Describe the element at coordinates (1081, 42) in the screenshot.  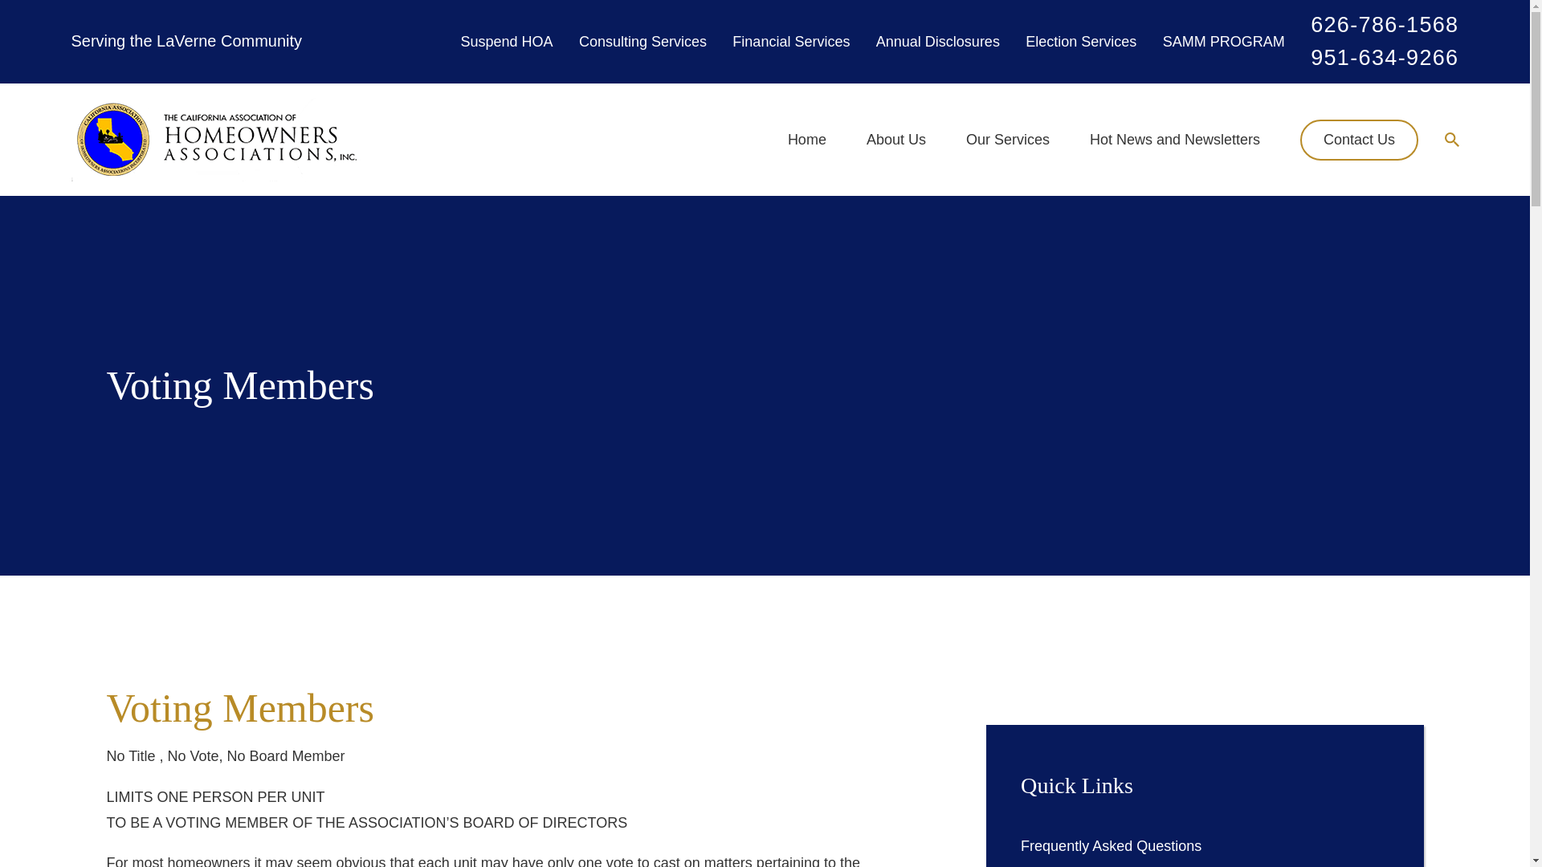
I see `Election Services` at that location.